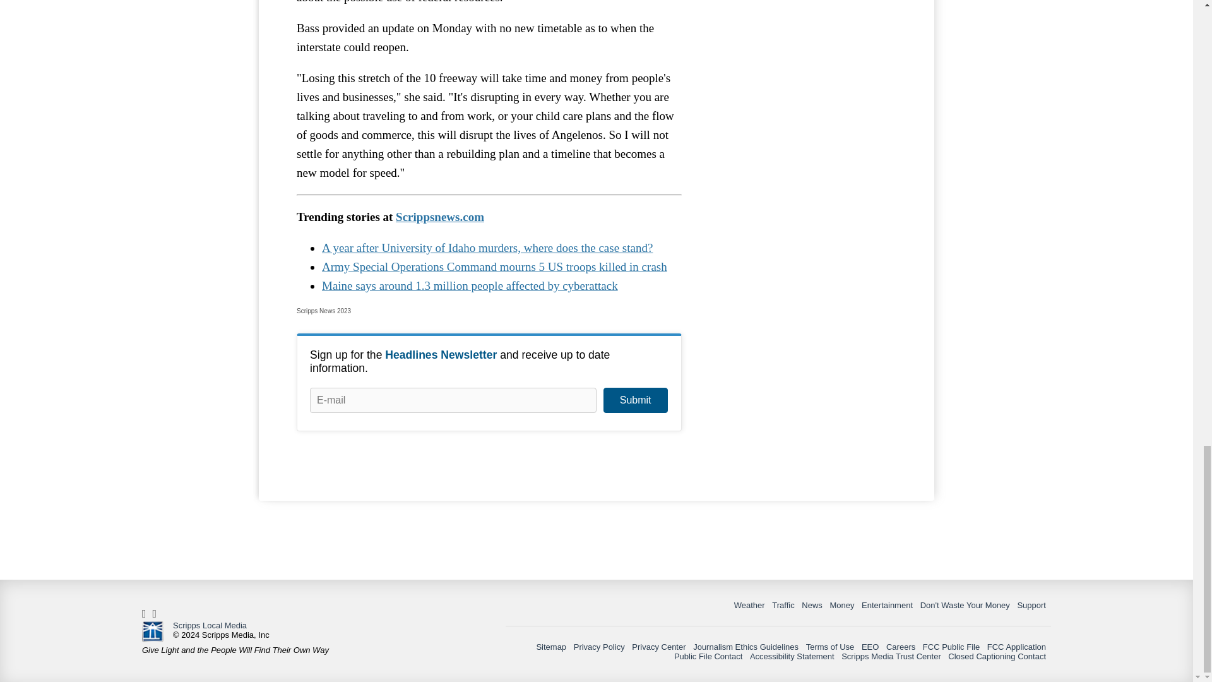 The width and height of the screenshot is (1212, 682). I want to click on Submit, so click(635, 400).